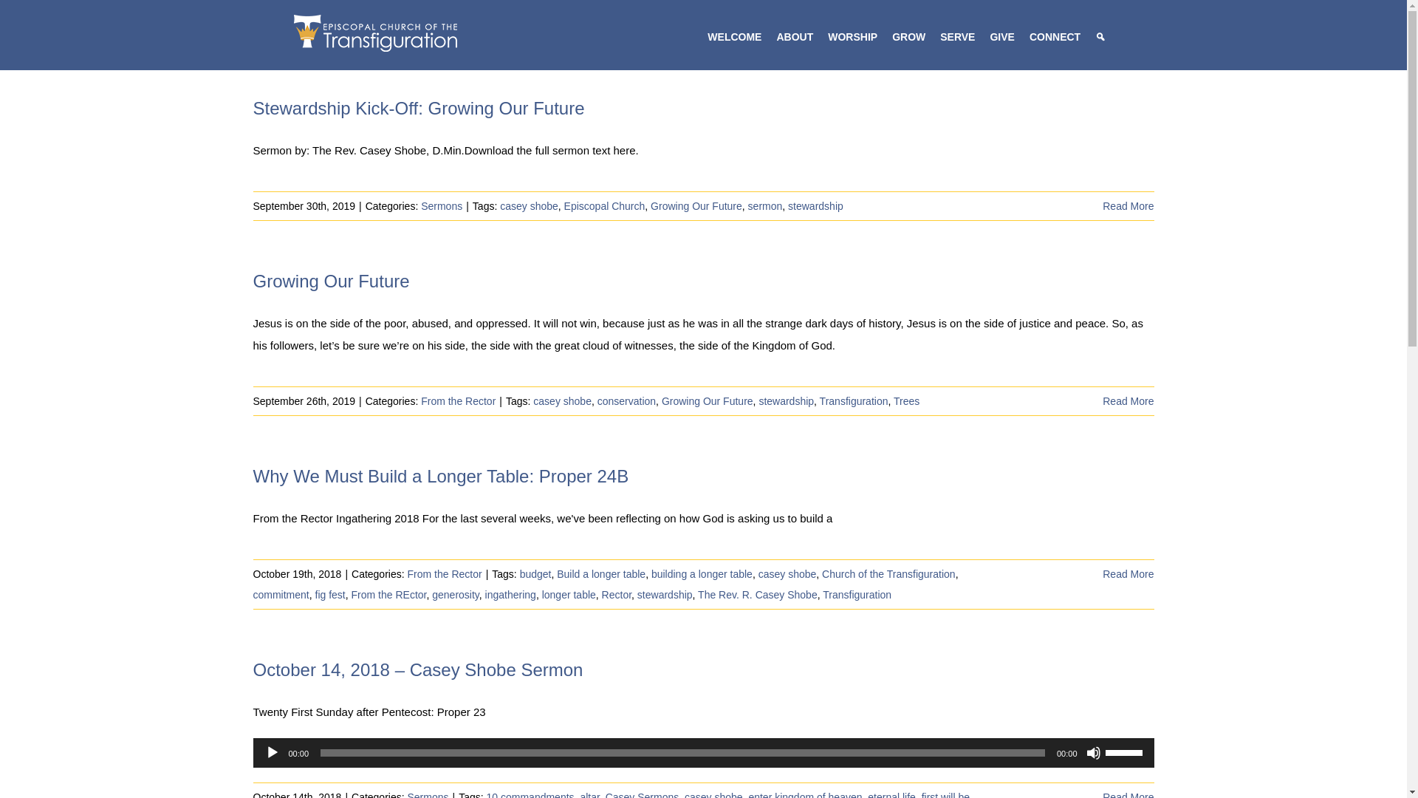  Describe the element at coordinates (734, 37) in the screenshot. I see `WELCOME` at that location.